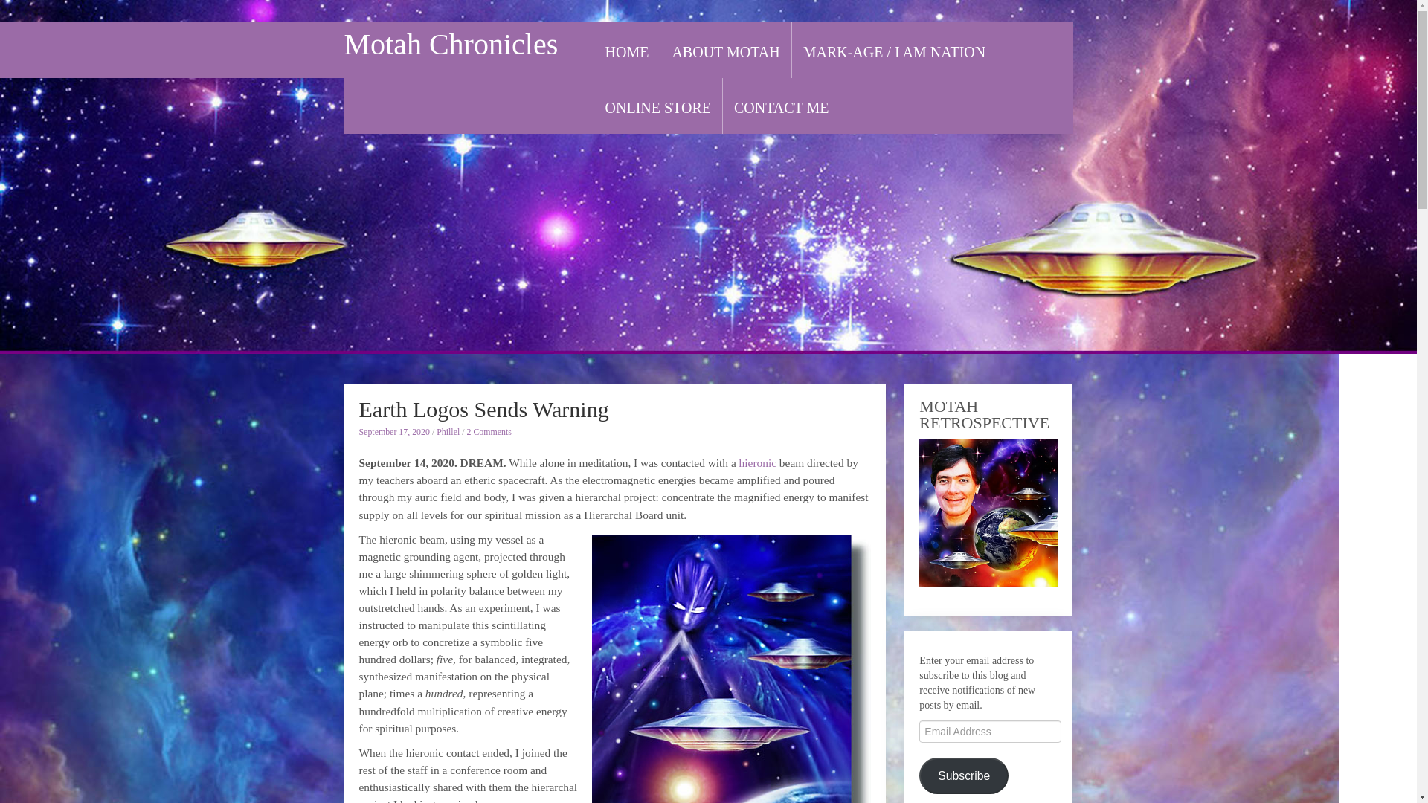  I want to click on 2 Comments, so click(489, 431).